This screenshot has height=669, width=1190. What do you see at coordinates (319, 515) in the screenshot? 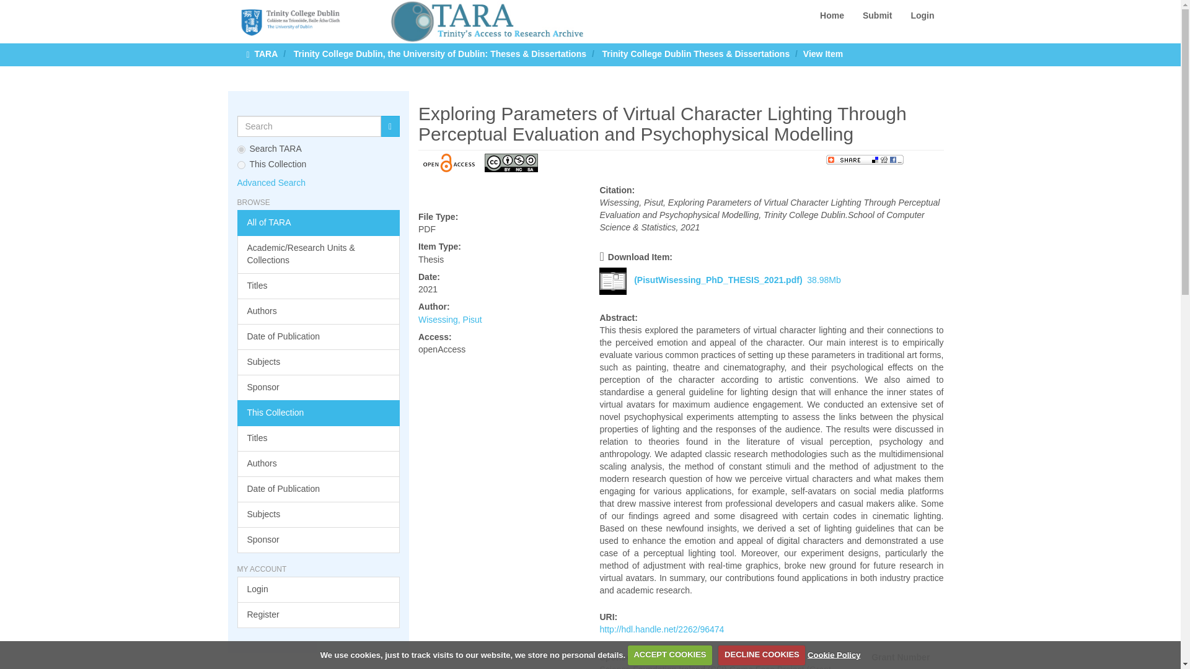
I see `Subjects` at bounding box center [319, 515].